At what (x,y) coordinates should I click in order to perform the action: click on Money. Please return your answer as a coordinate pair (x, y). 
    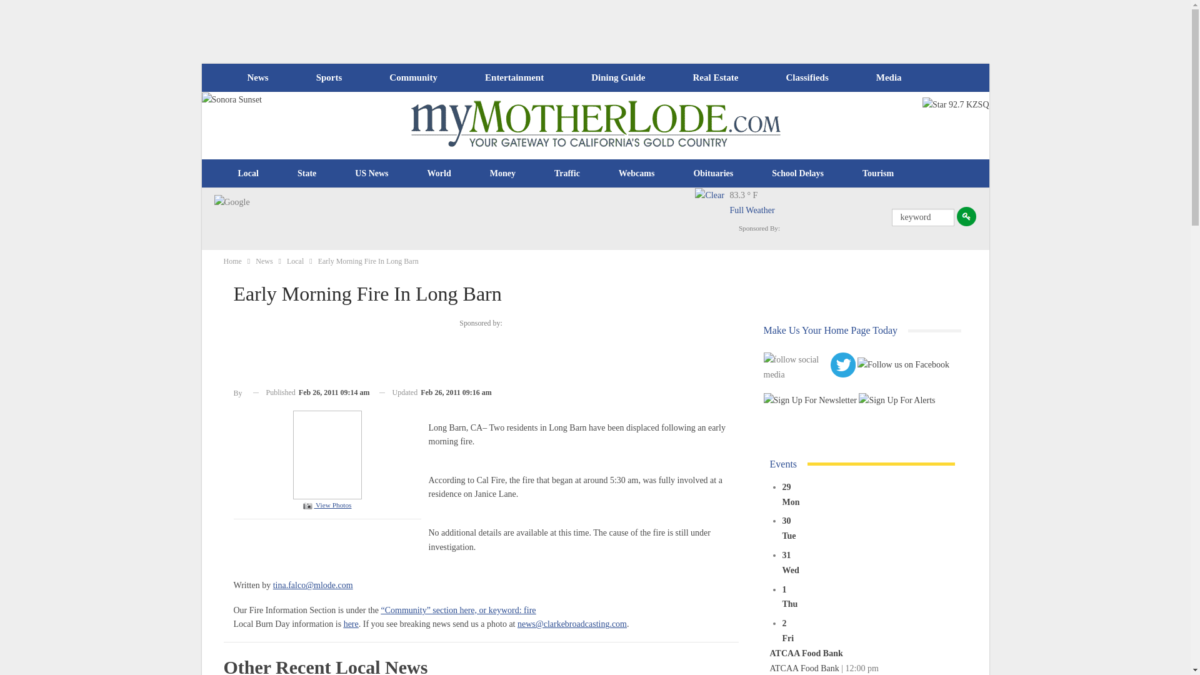
    Looking at the image, I should click on (502, 174).